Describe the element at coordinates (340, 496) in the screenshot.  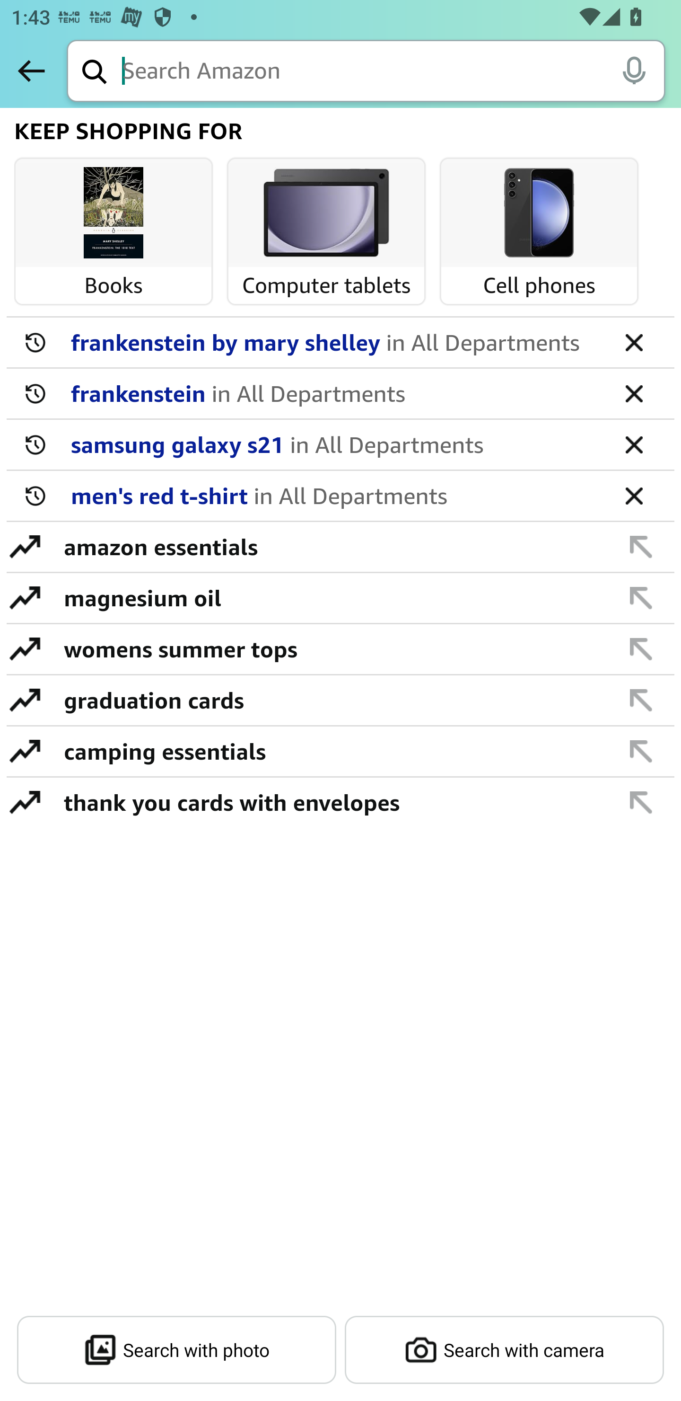
I see `men's red t-shirt delete` at that location.